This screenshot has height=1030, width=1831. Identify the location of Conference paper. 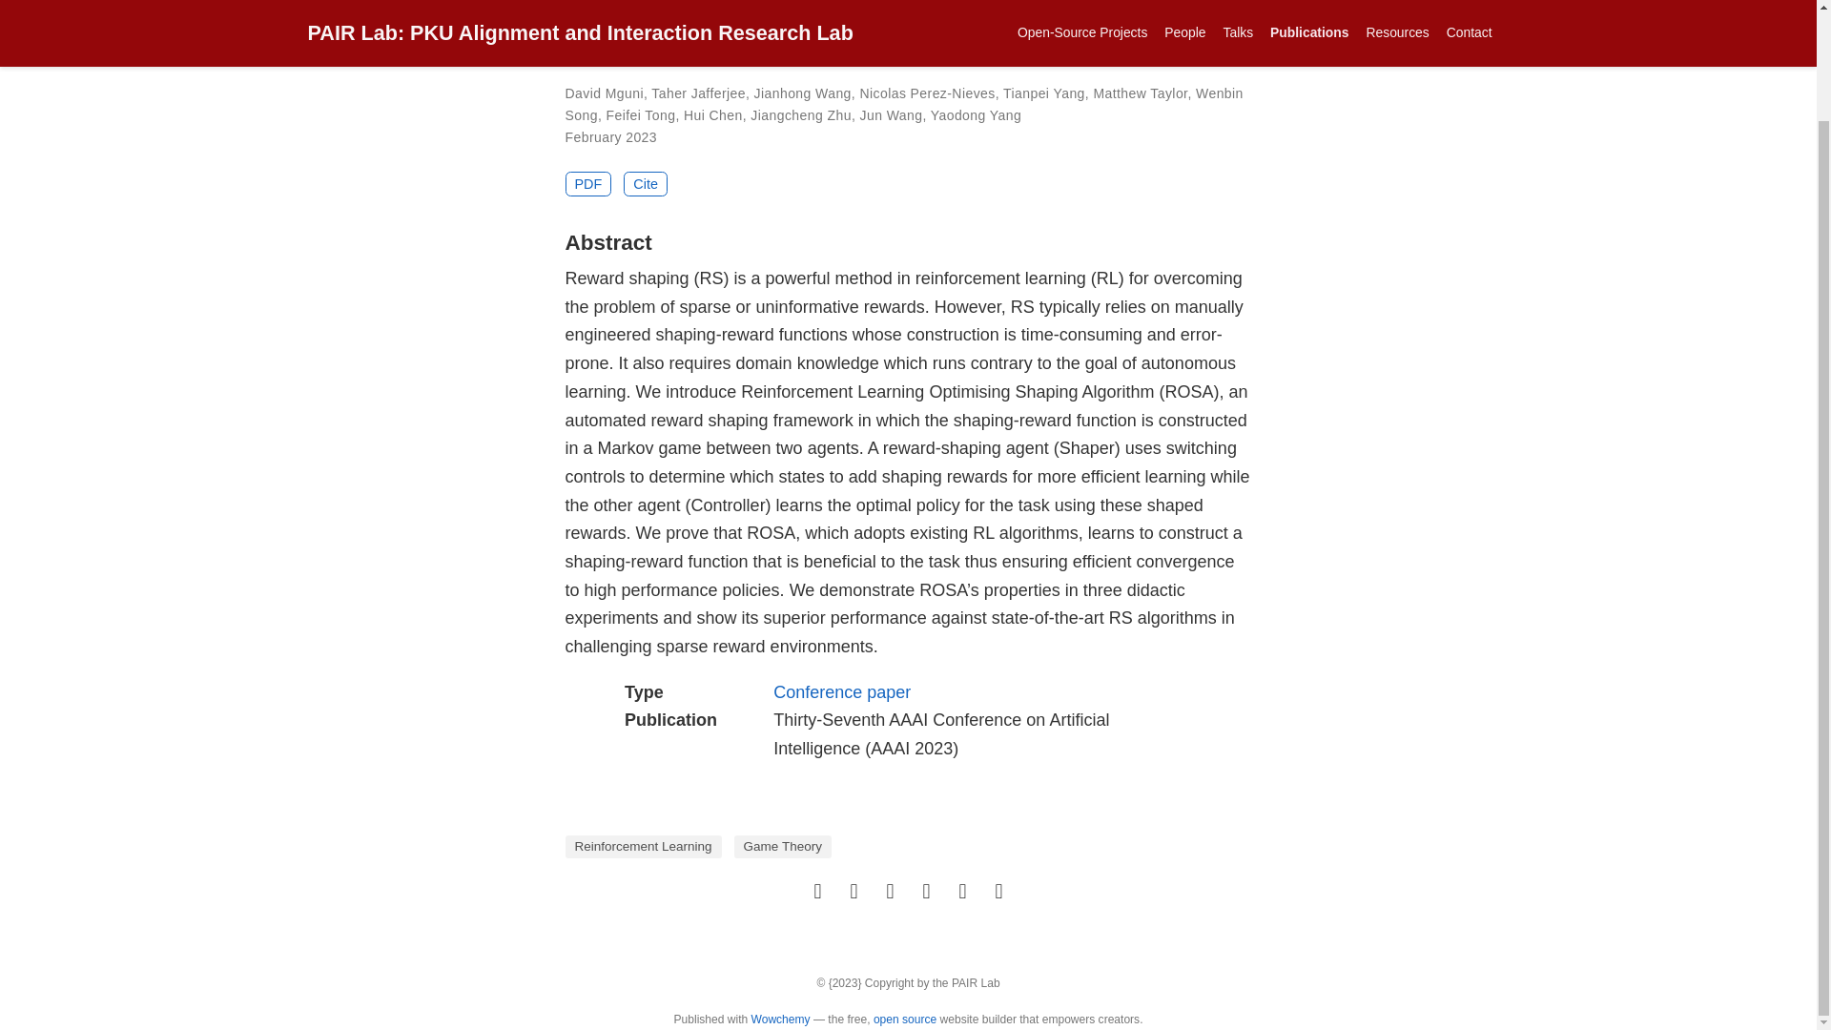
(841, 692).